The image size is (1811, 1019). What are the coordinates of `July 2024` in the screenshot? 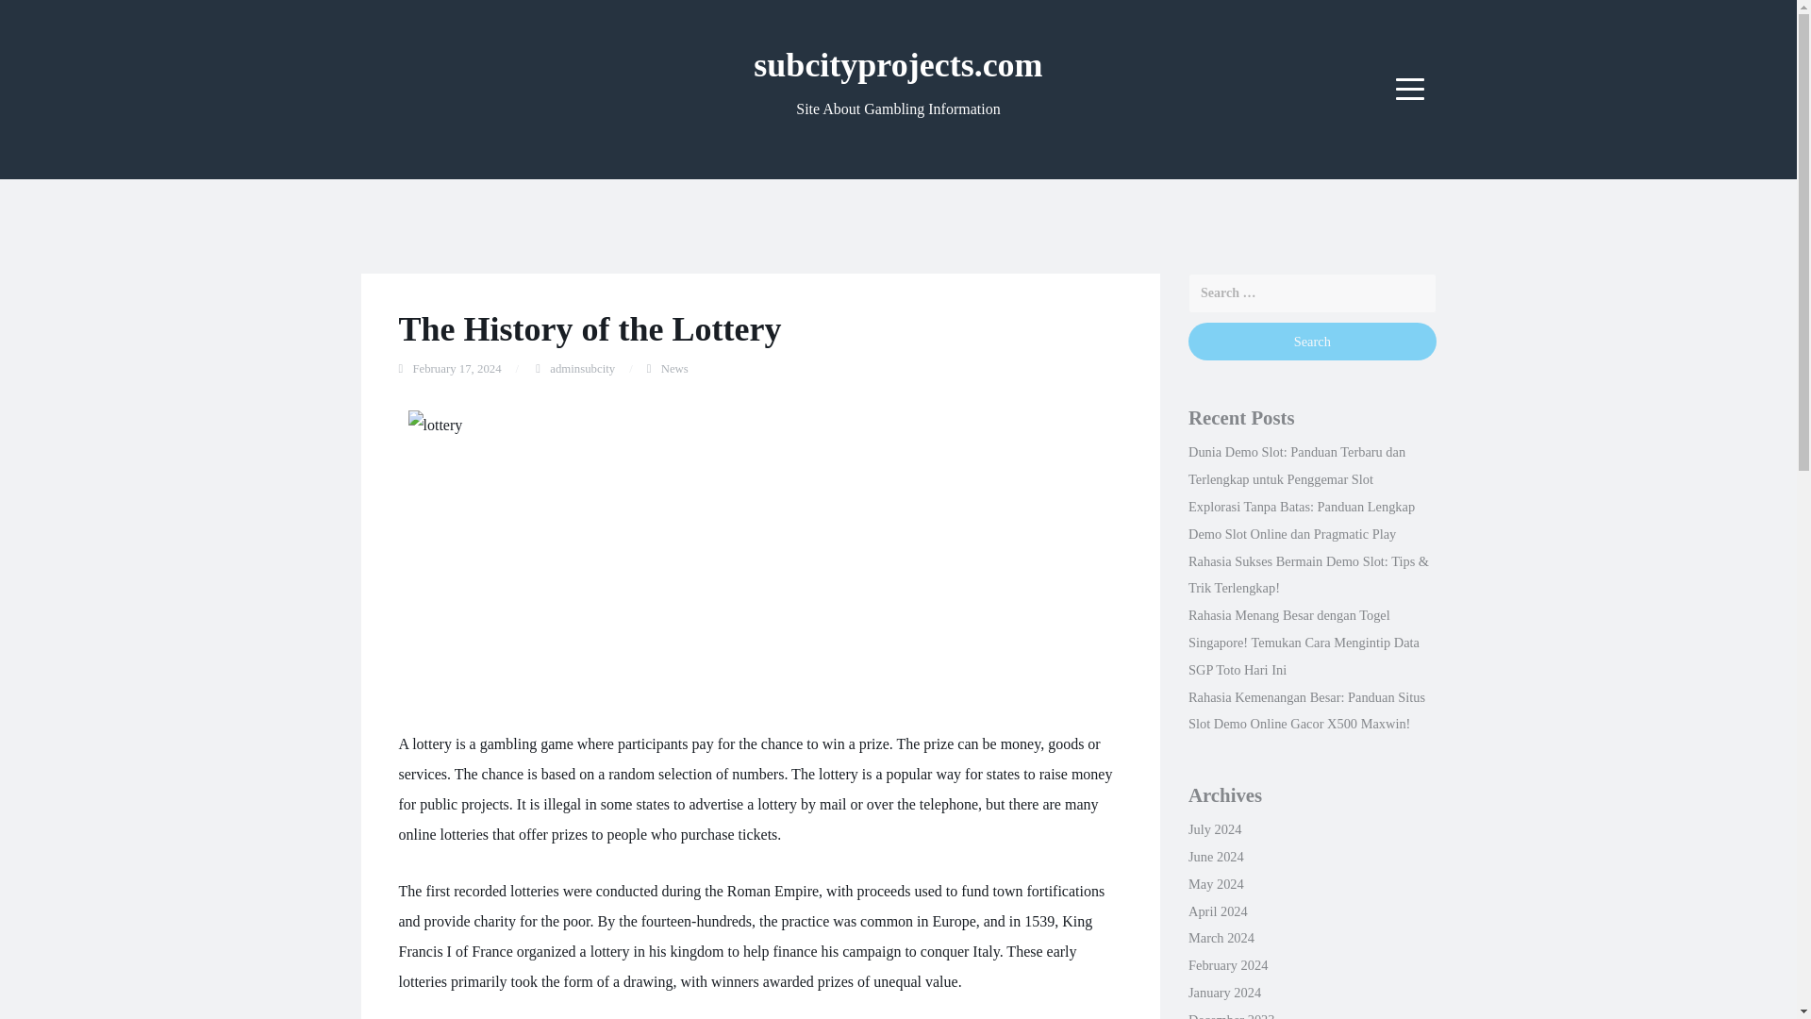 It's located at (1214, 828).